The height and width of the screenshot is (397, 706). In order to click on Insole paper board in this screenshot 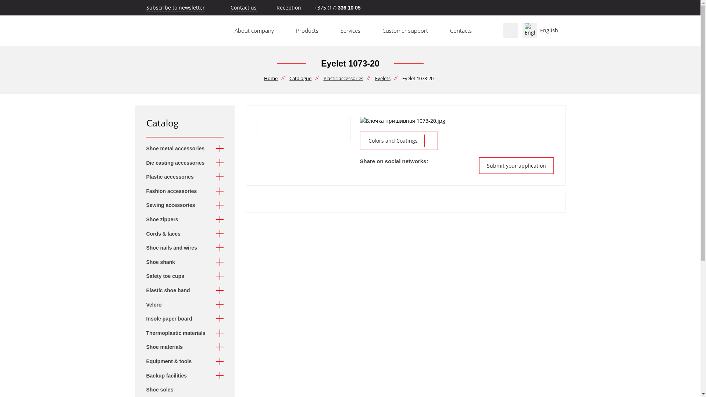, I will do `click(174, 319)`.